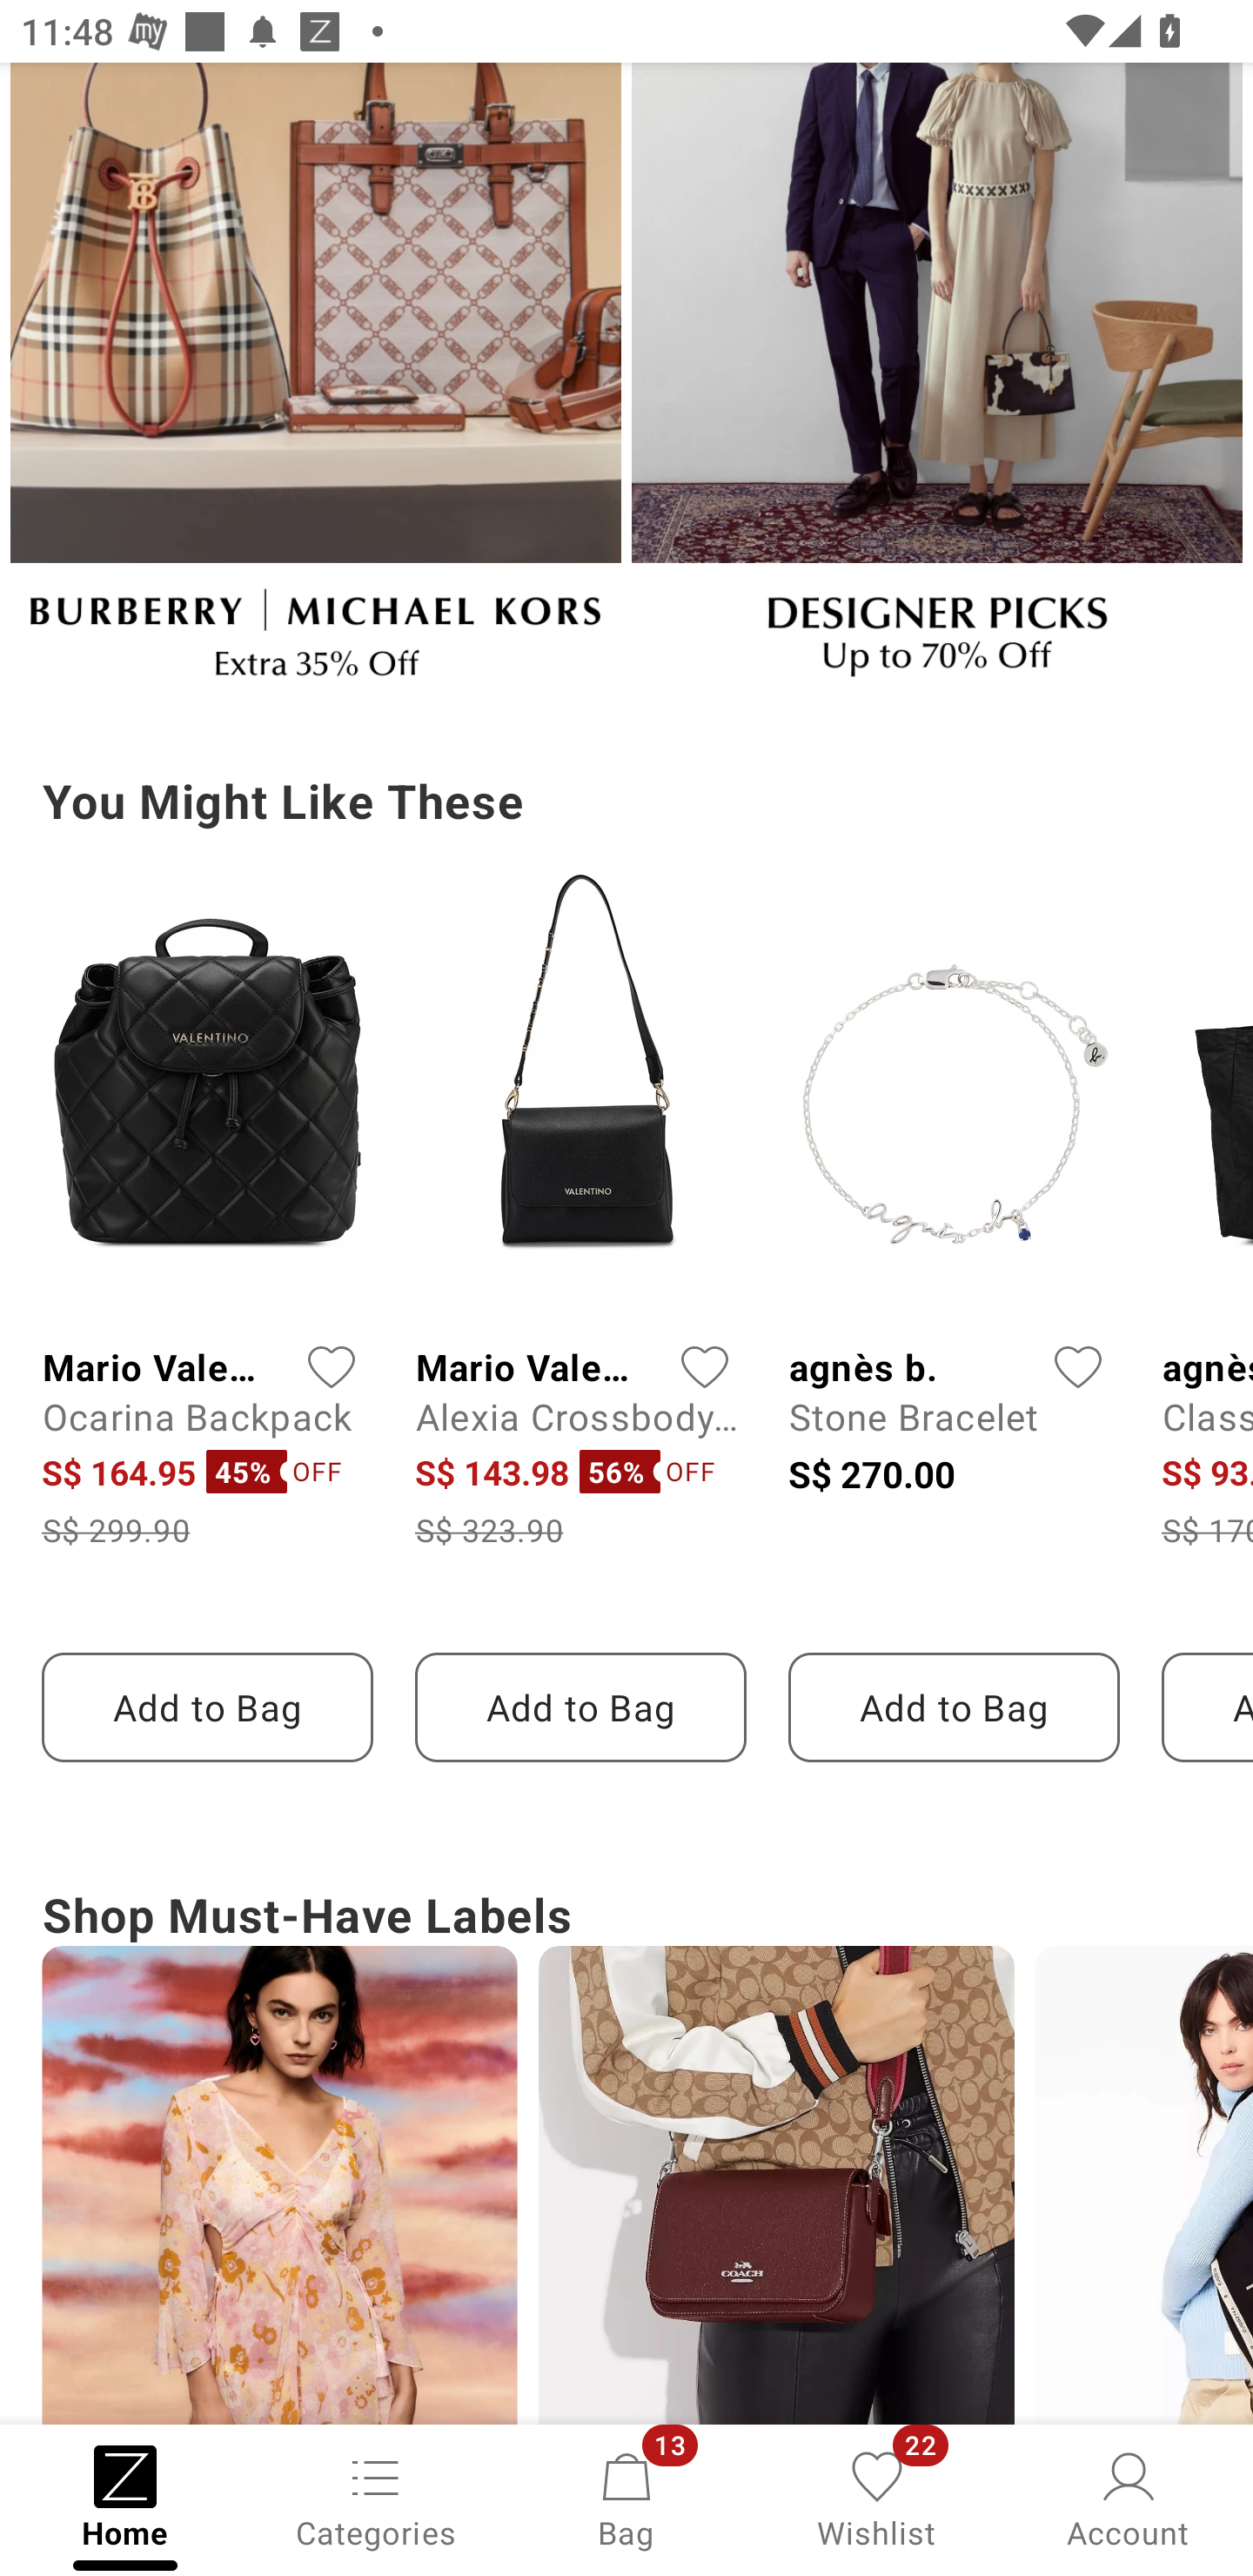  I want to click on Campaign banner, so click(1143, 2184).